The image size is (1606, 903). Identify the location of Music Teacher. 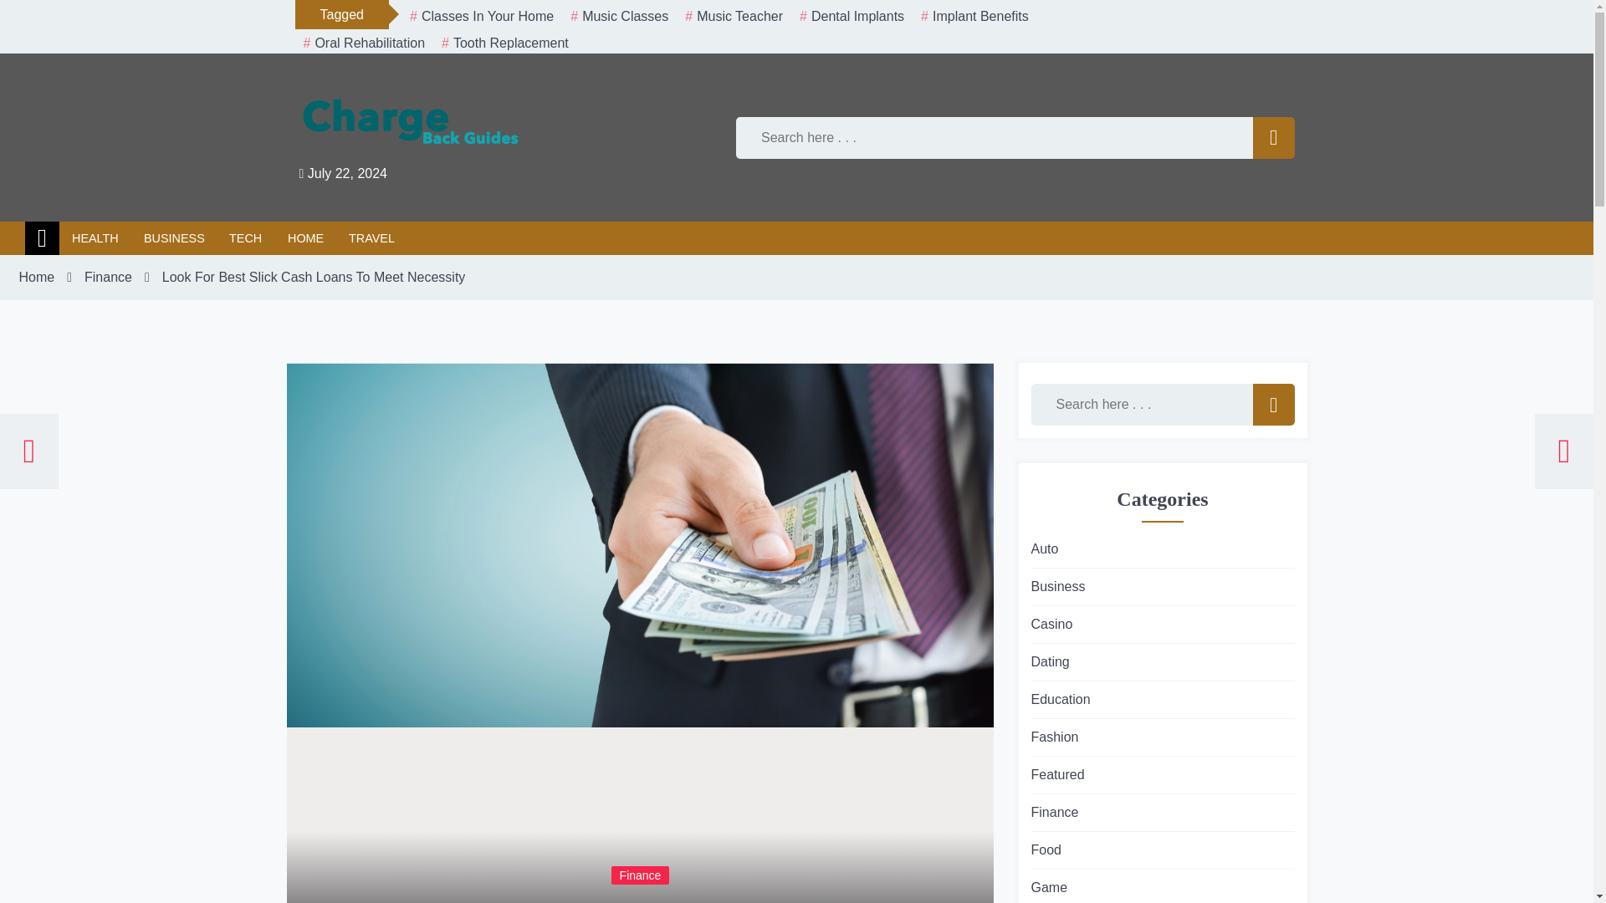
(734, 17).